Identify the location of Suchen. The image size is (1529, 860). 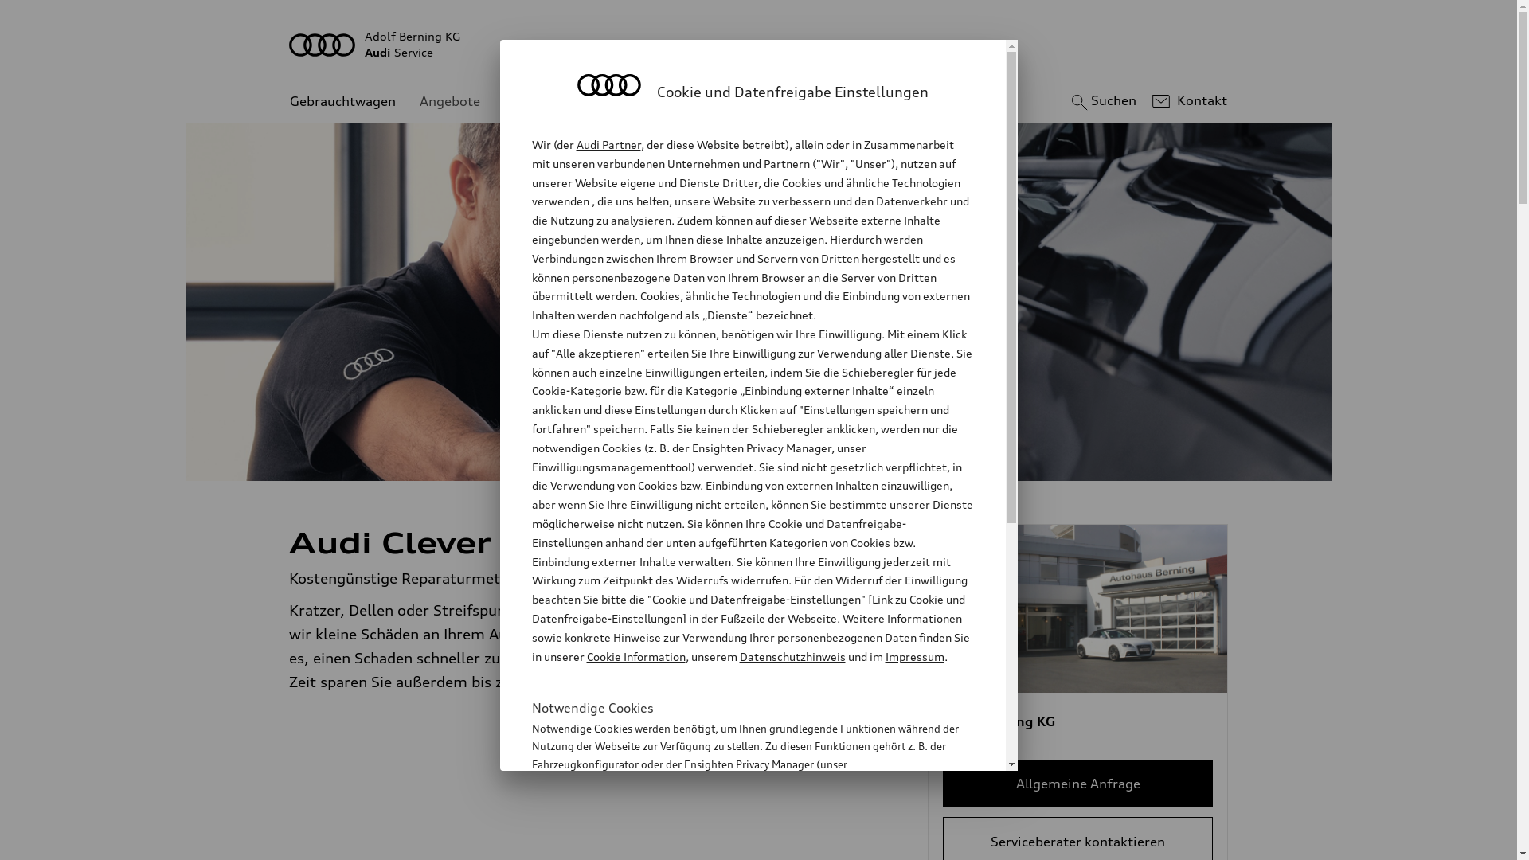
(1102, 101).